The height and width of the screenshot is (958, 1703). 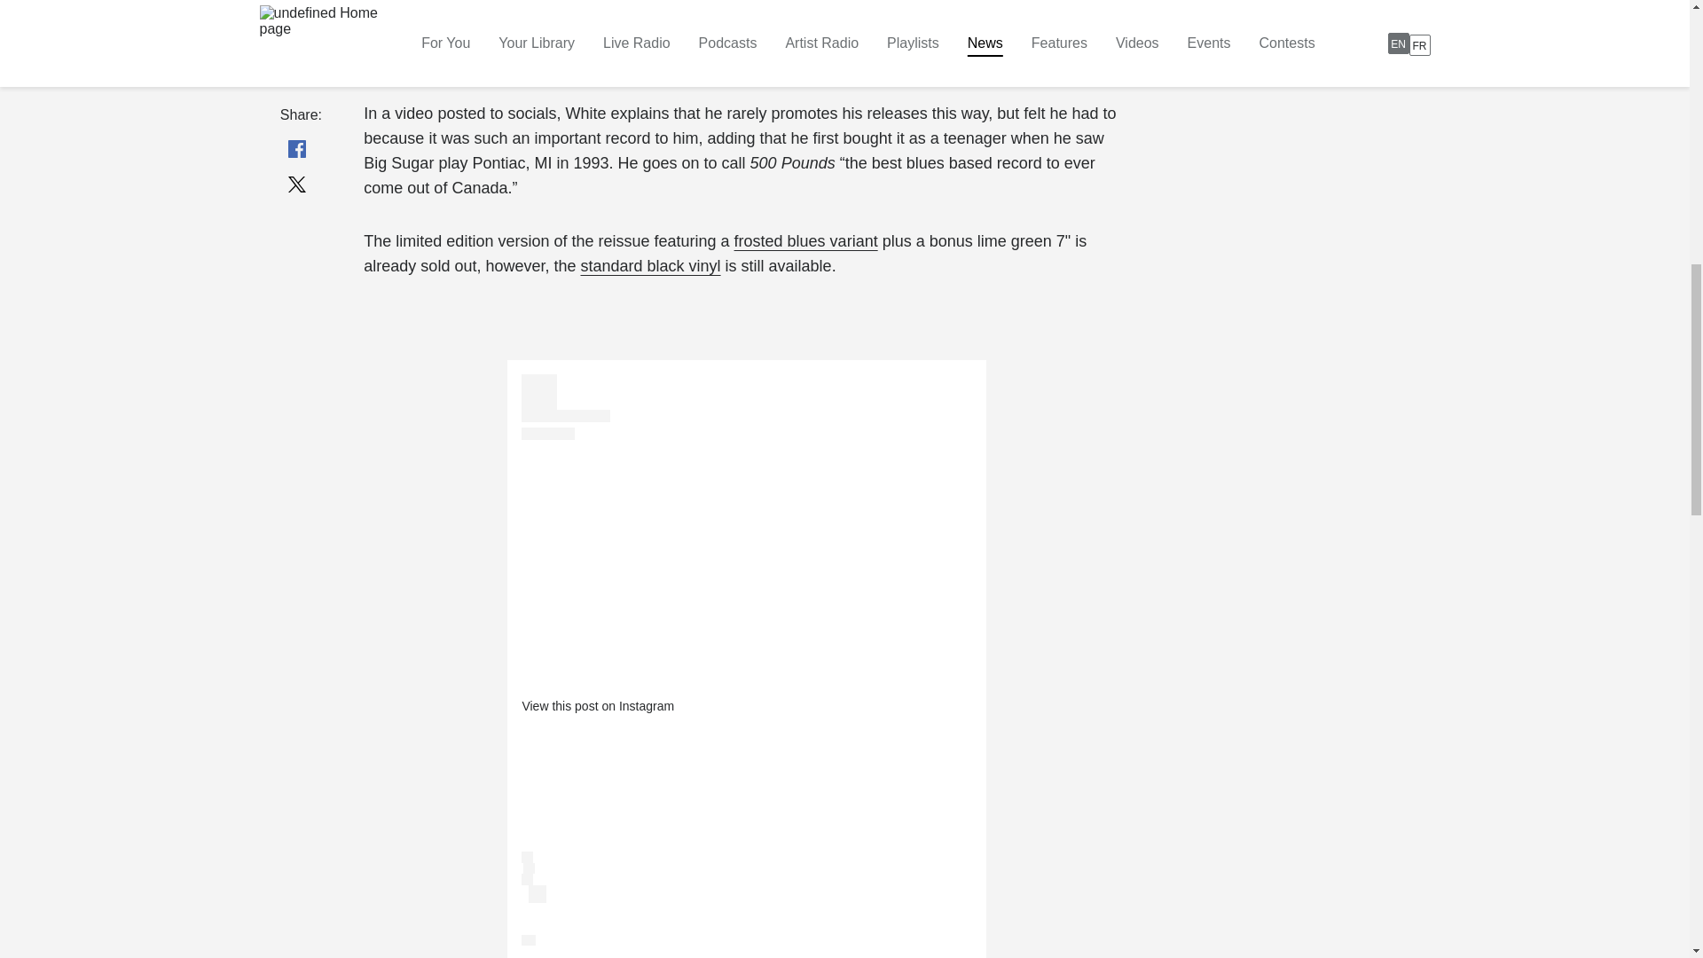 I want to click on frosted blues variant, so click(x=805, y=241).